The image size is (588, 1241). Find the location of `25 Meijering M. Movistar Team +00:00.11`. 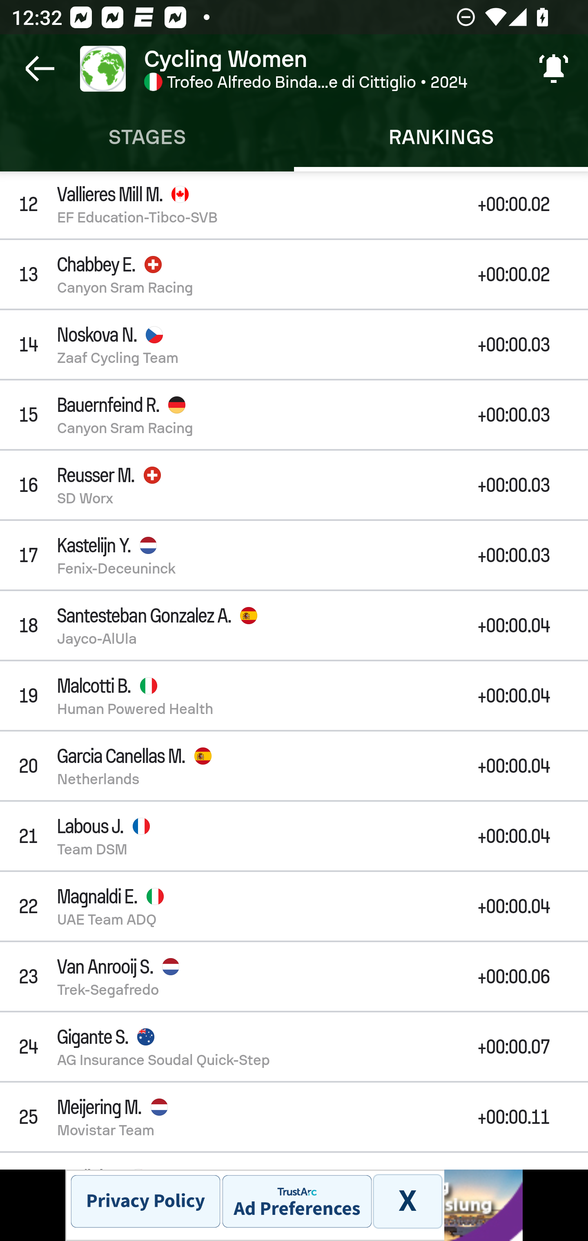

25 Meijering M. Movistar Team +00:00.11 is located at coordinates (294, 1117).